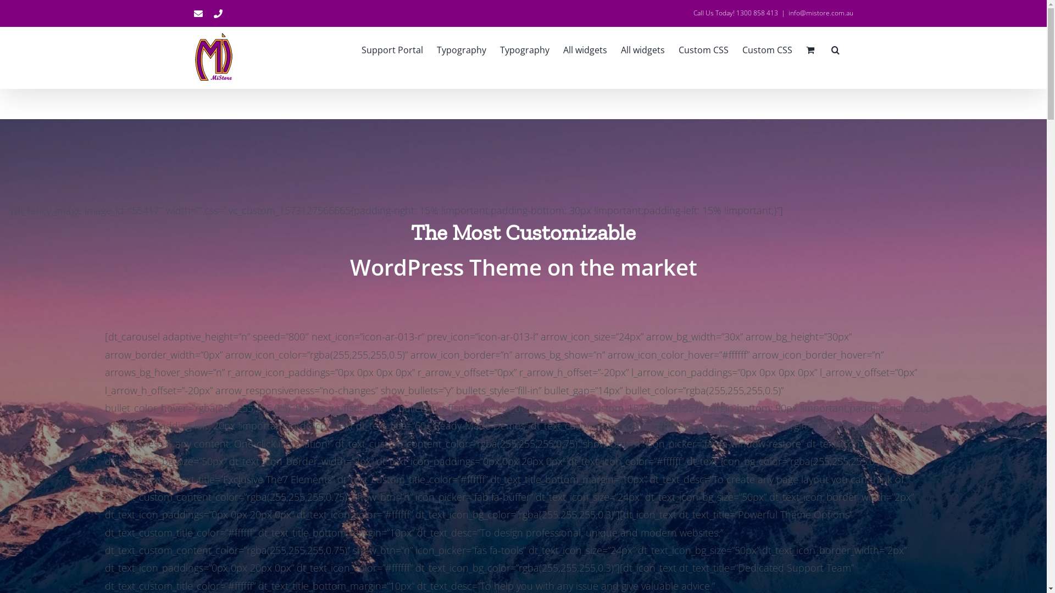 This screenshot has height=593, width=1055. What do you see at coordinates (585, 49) in the screenshot?
I see `All widgets` at bounding box center [585, 49].